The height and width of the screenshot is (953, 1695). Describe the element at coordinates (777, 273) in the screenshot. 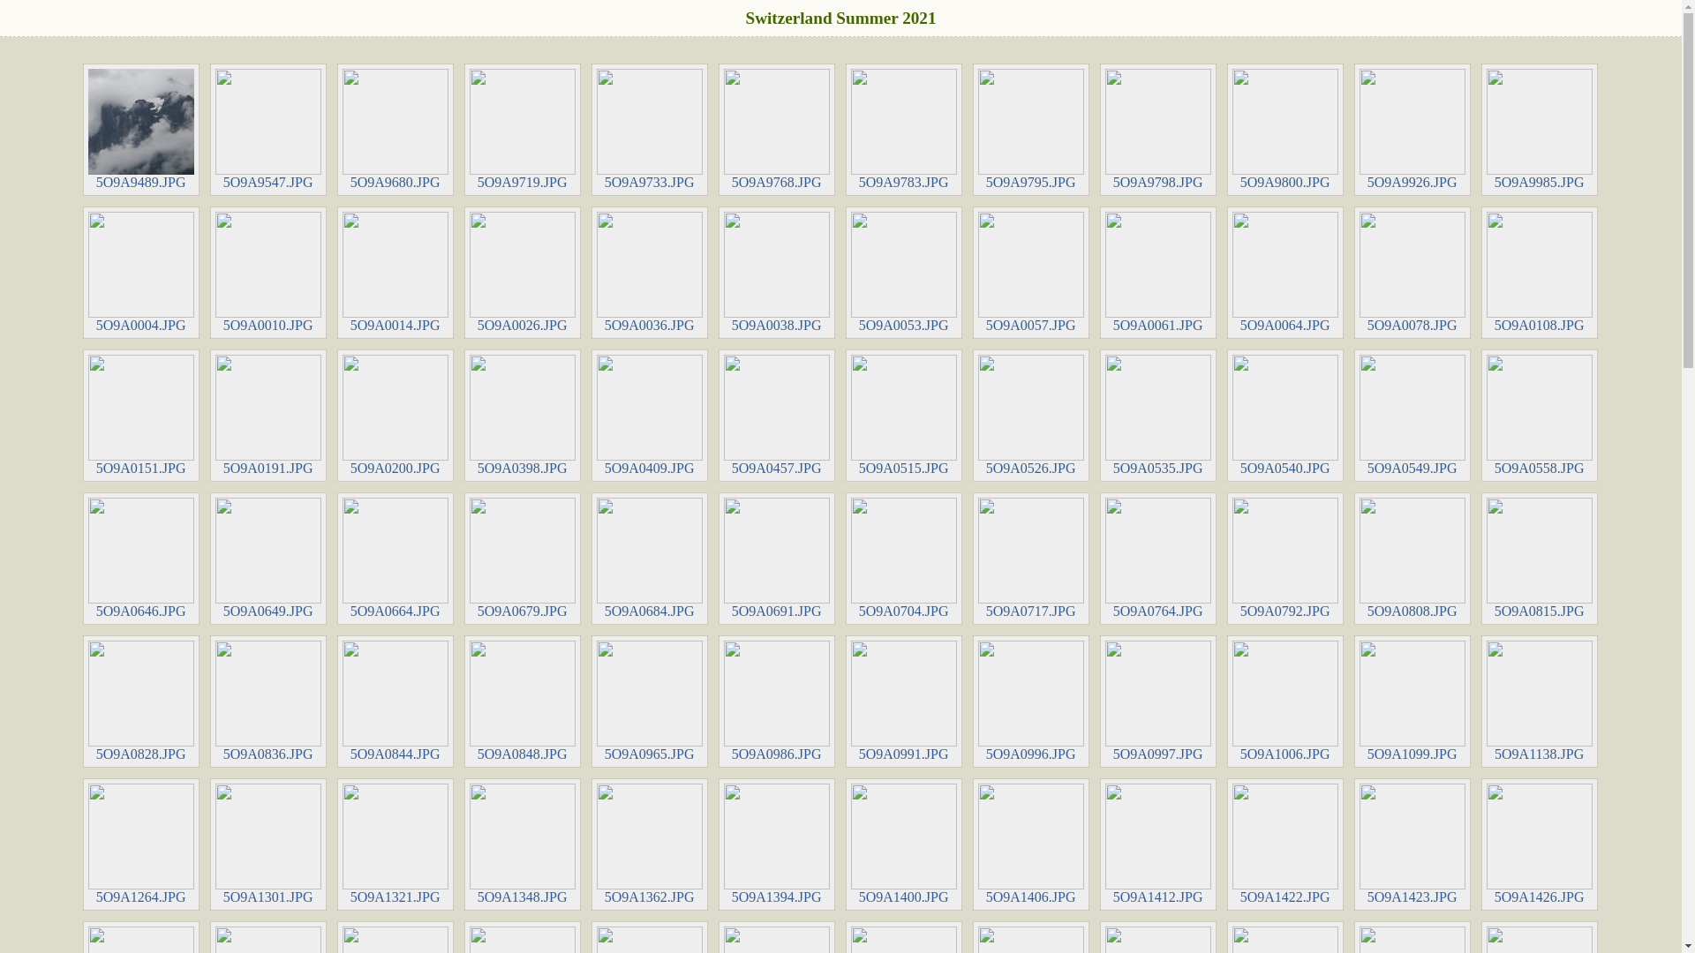

I see `5O9A0038.JPG` at that location.